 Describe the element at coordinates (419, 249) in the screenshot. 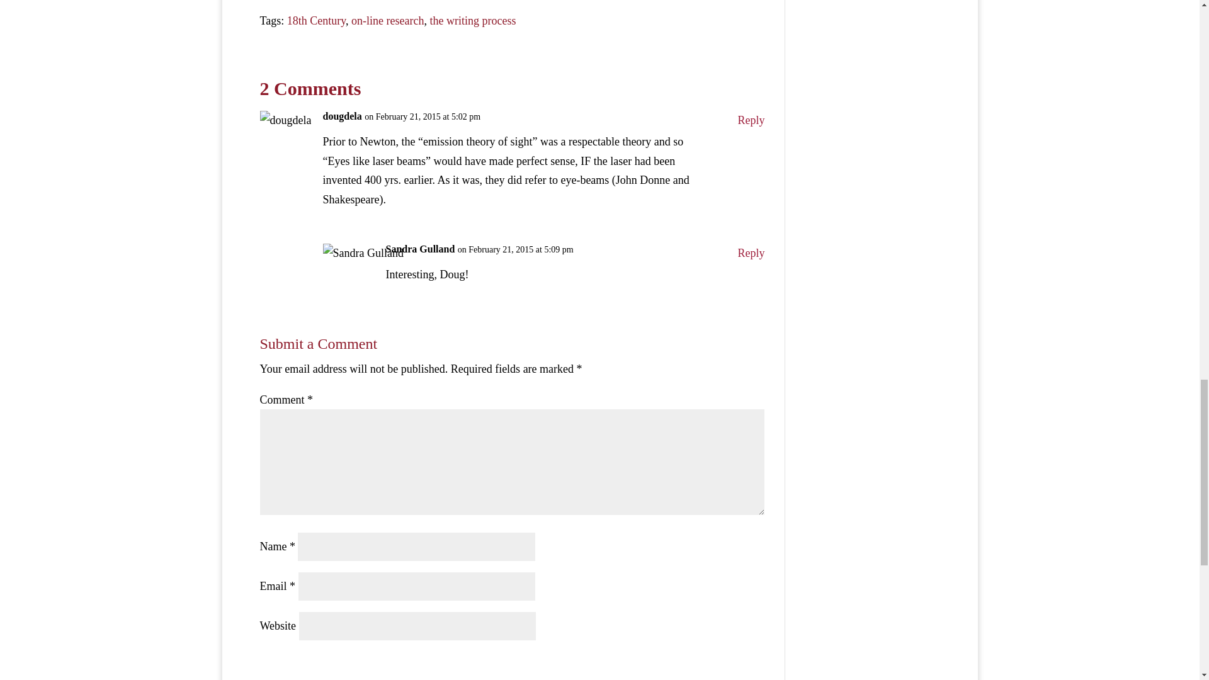

I see `Sandra Gulland` at that location.